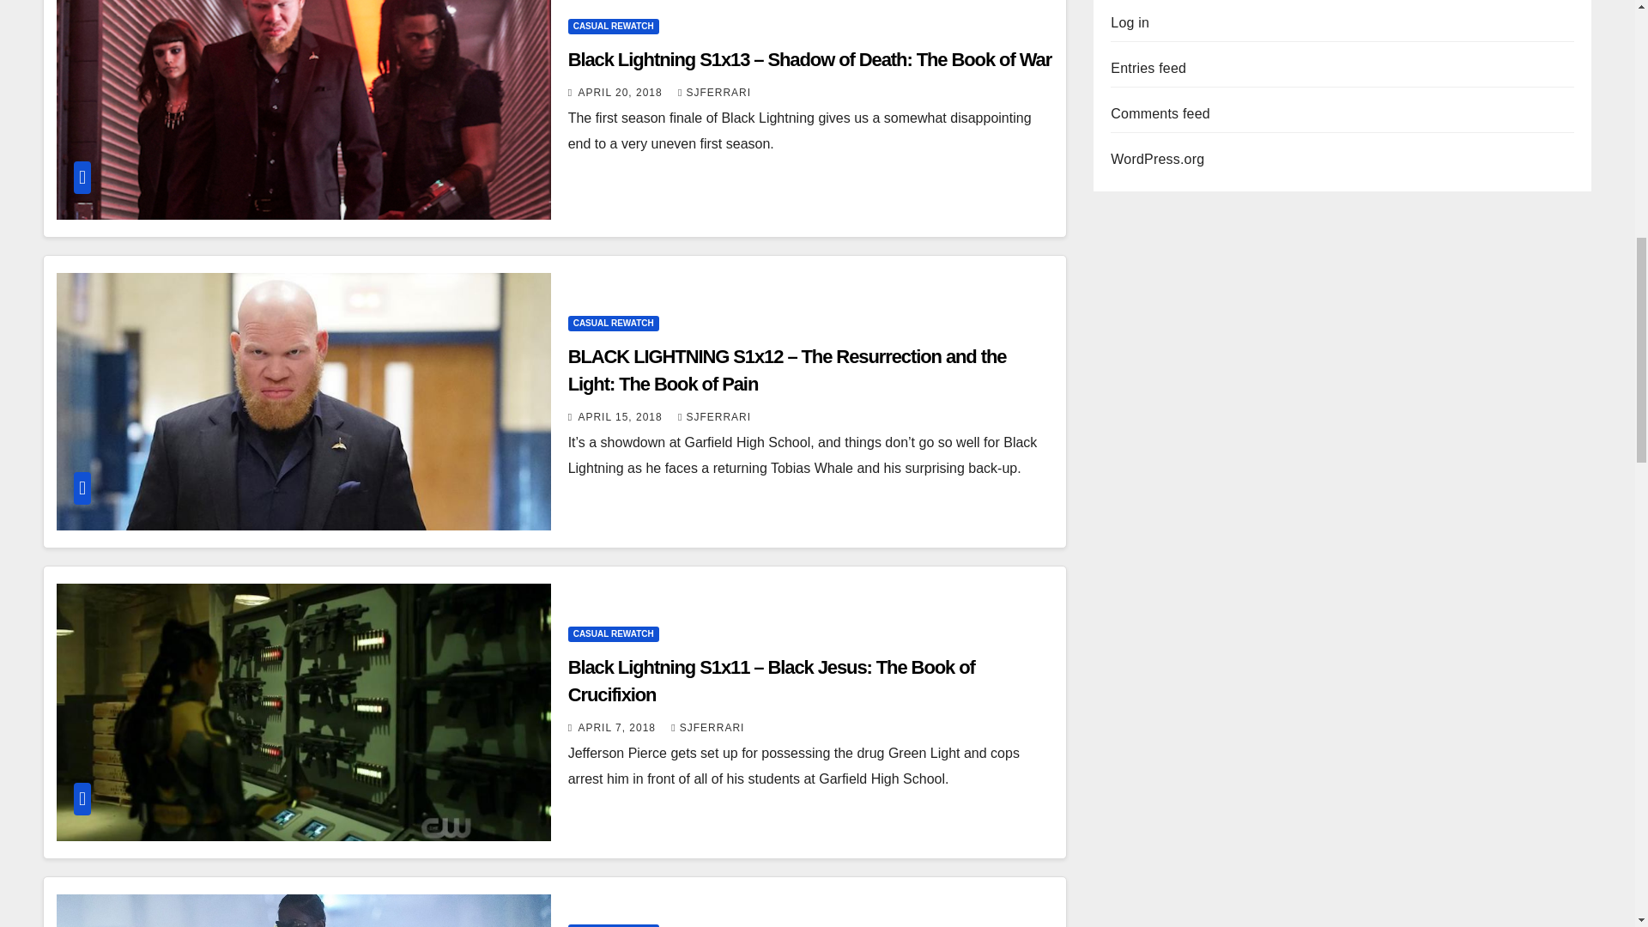 The width and height of the screenshot is (1648, 927). What do you see at coordinates (621, 417) in the screenshot?
I see `APRIL 15, 2018` at bounding box center [621, 417].